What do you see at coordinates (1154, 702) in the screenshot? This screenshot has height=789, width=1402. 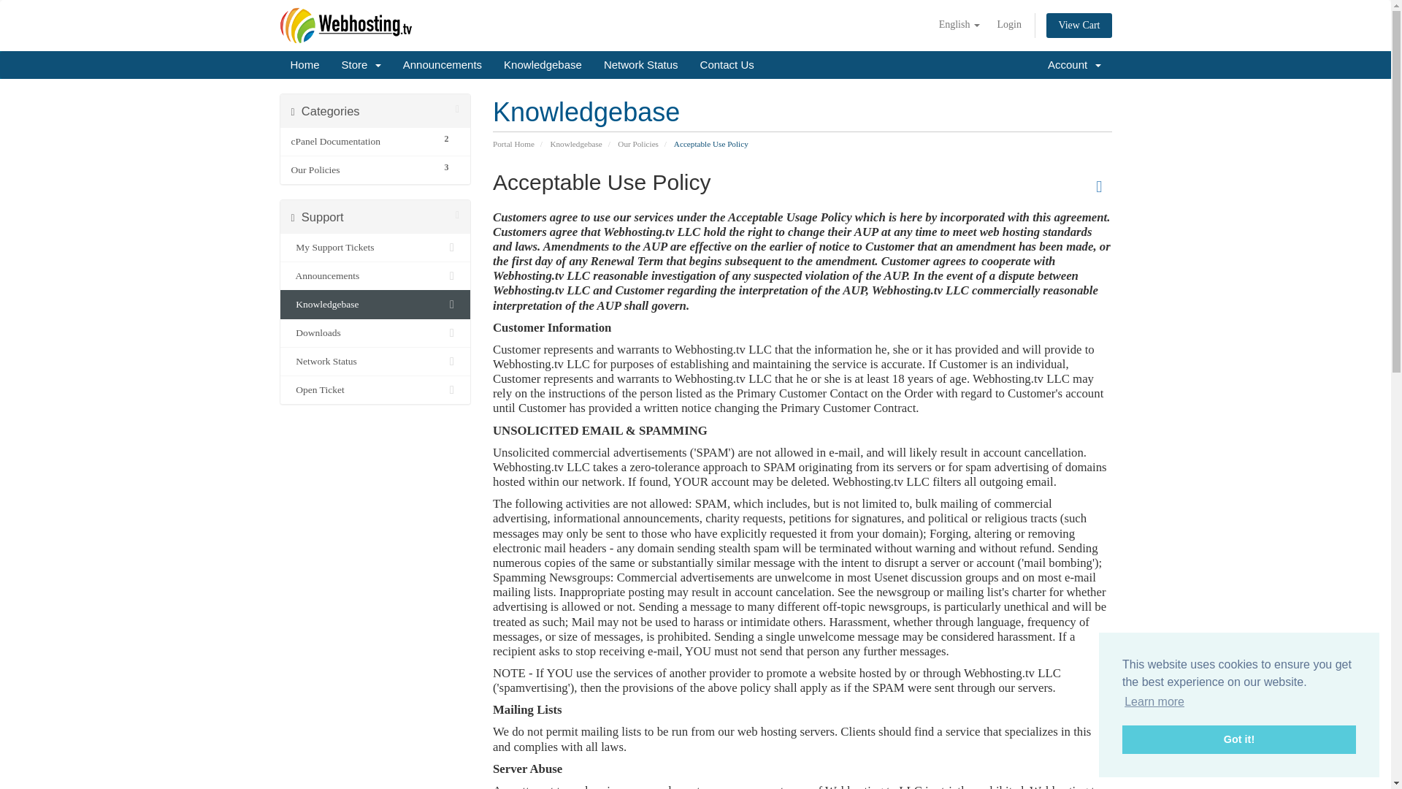 I see `Learn more` at bounding box center [1154, 702].